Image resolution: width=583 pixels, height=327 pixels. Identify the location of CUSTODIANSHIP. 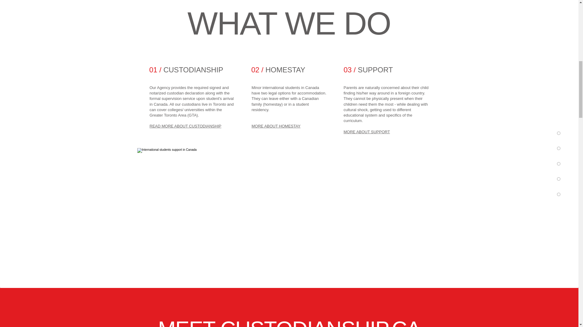
(193, 70).